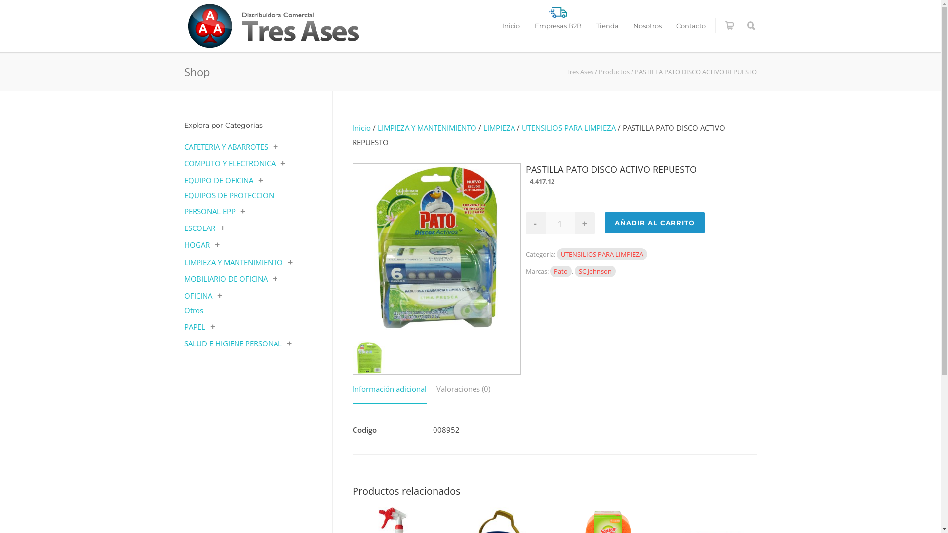 The image size is (948, 533). What do you see at coordinates (499, 128) in the screenshot?
I see `LIMPIEZA` at bounding box center [499, 128].